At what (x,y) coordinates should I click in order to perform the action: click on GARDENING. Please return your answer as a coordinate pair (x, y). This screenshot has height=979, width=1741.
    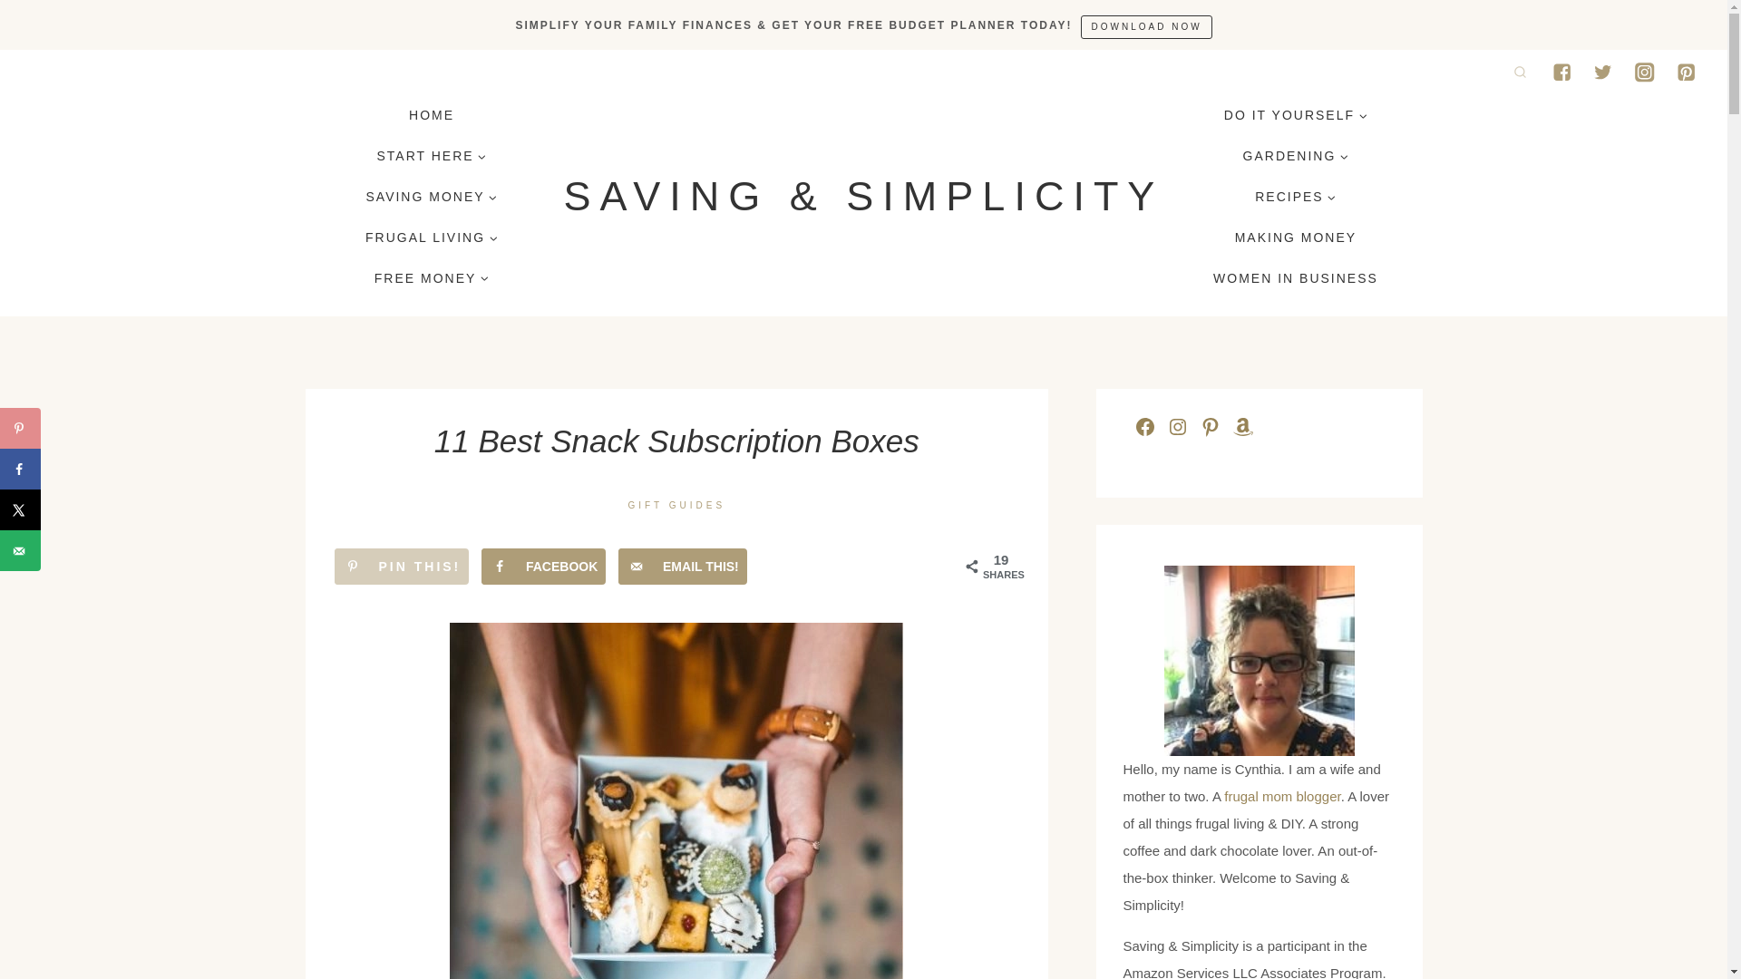
    Looking at the image, I should click on (1296, 156).